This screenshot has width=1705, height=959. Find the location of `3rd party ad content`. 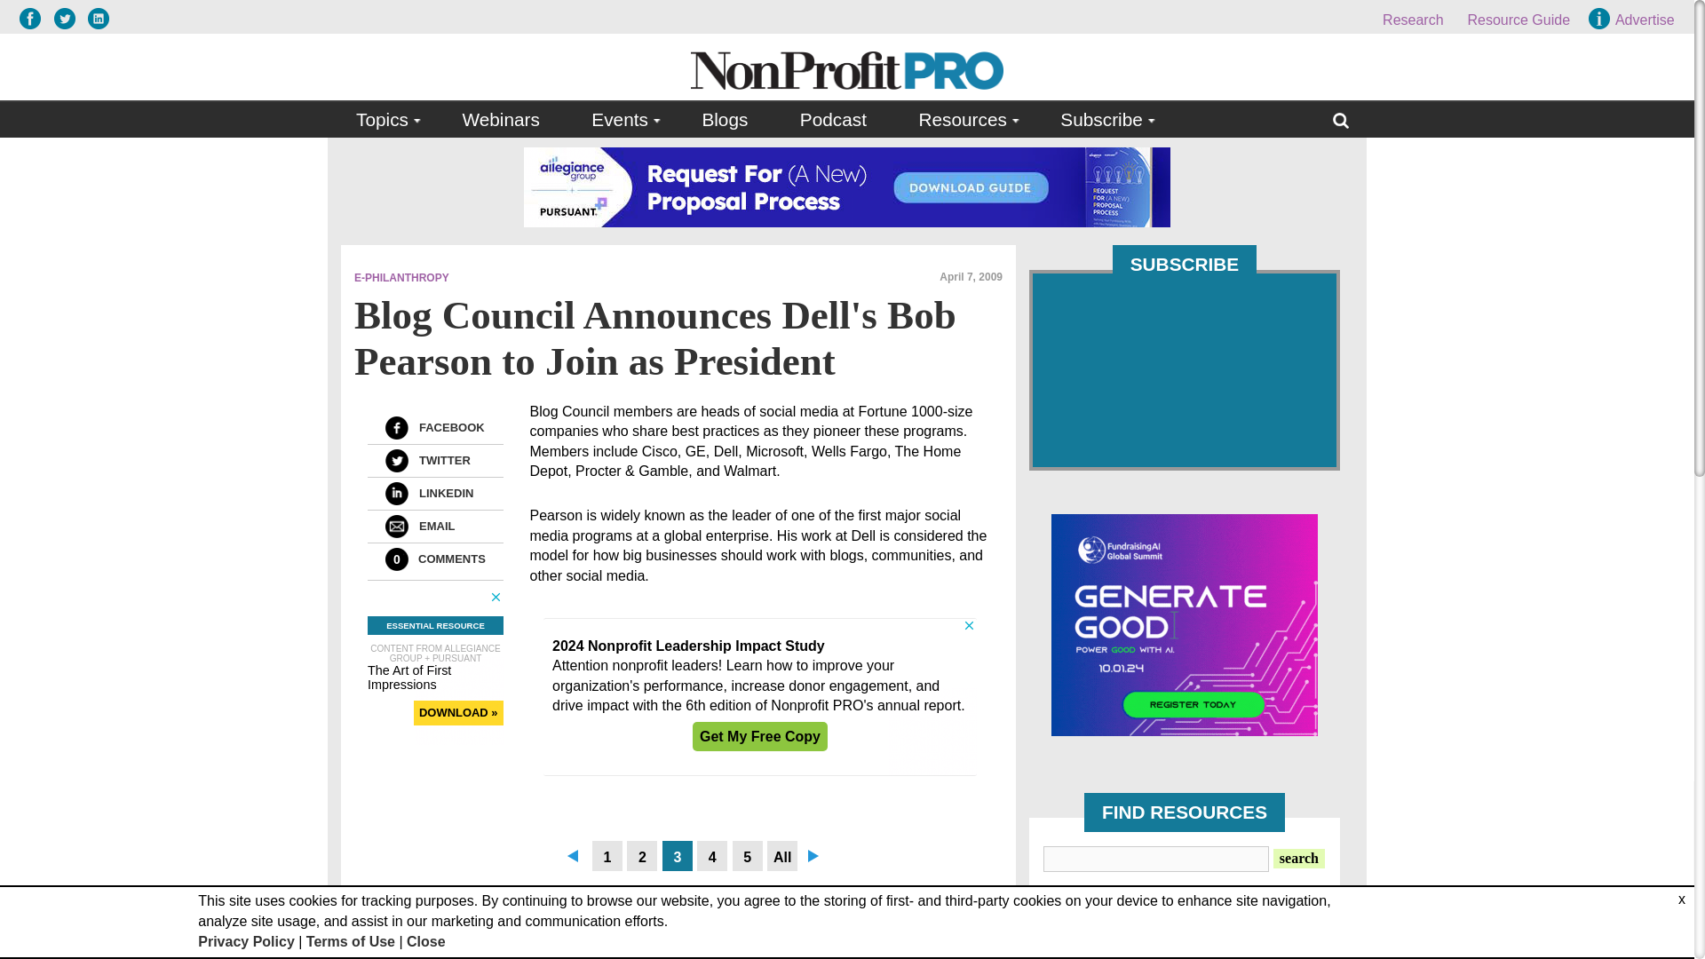

3rd party ad content is located at coordinates (846, 186).